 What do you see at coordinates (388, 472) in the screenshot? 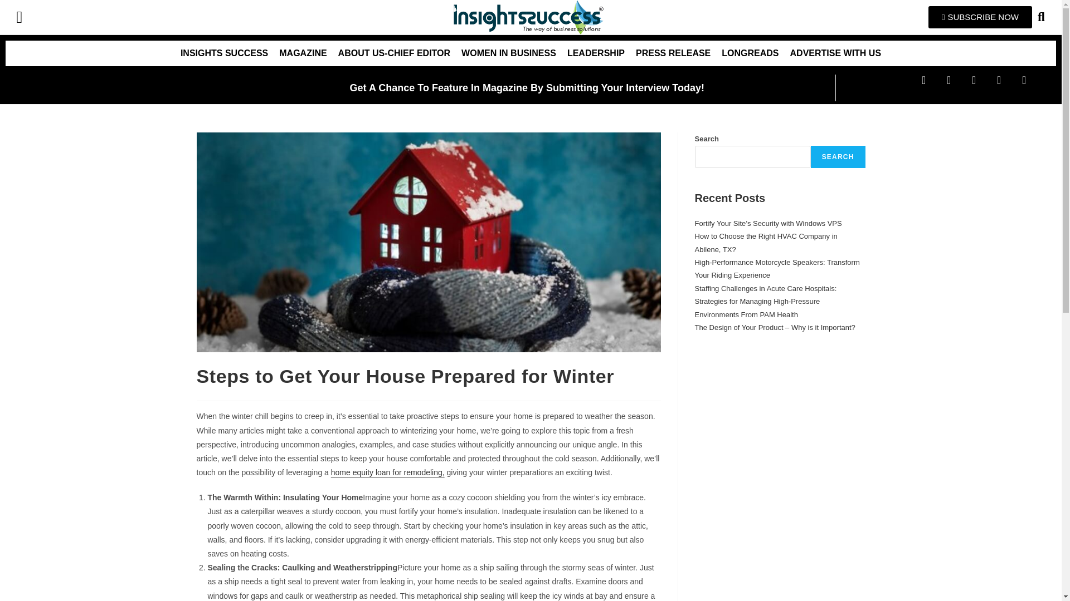
I see `home equity loan for remodeling,` at bounding box center [388, 472].